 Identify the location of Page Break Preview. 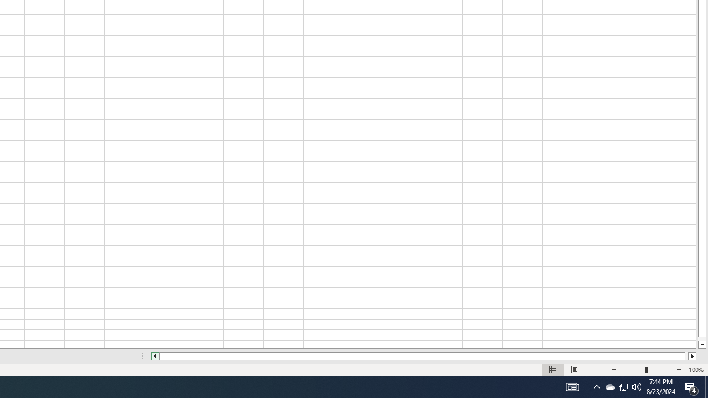
(597, 369).